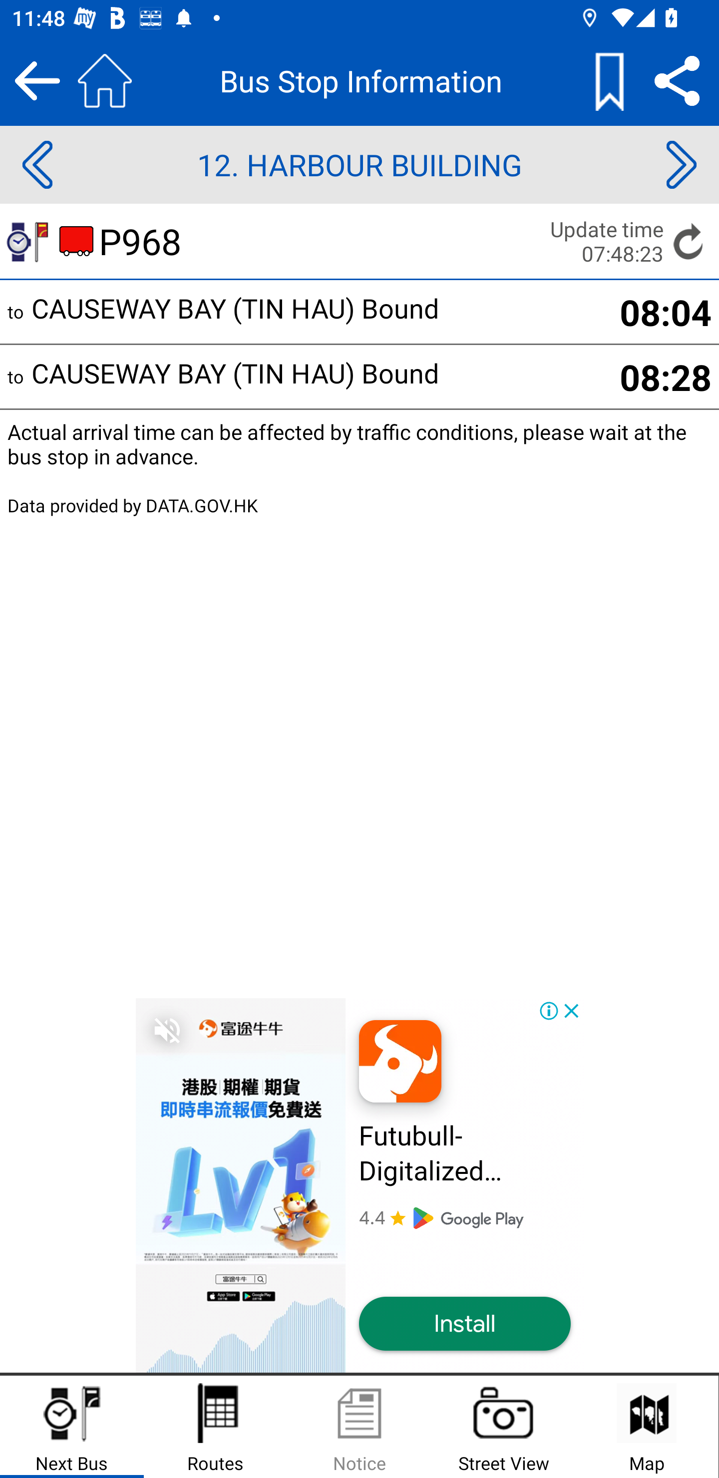 The height and width of the screenshot is (1478, 719). Describe the element at coordinates (216, 1427) in the screenshot. I see `Routes` at that location.